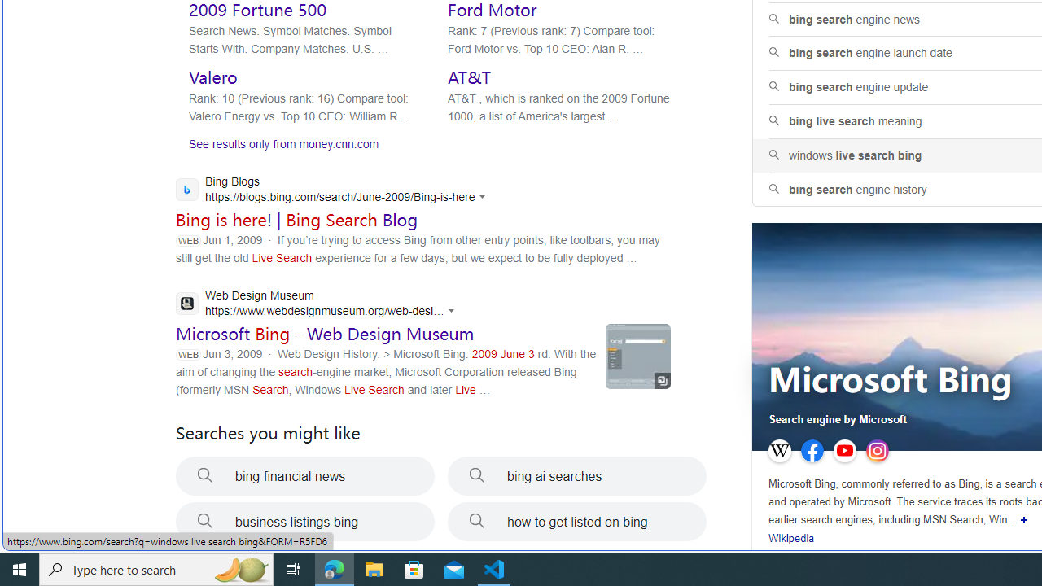 This screenshot has width=1042, height=586. Describe the element at coordinates (454, 311) in the screenshot. I see `Actions for this site` at that location.